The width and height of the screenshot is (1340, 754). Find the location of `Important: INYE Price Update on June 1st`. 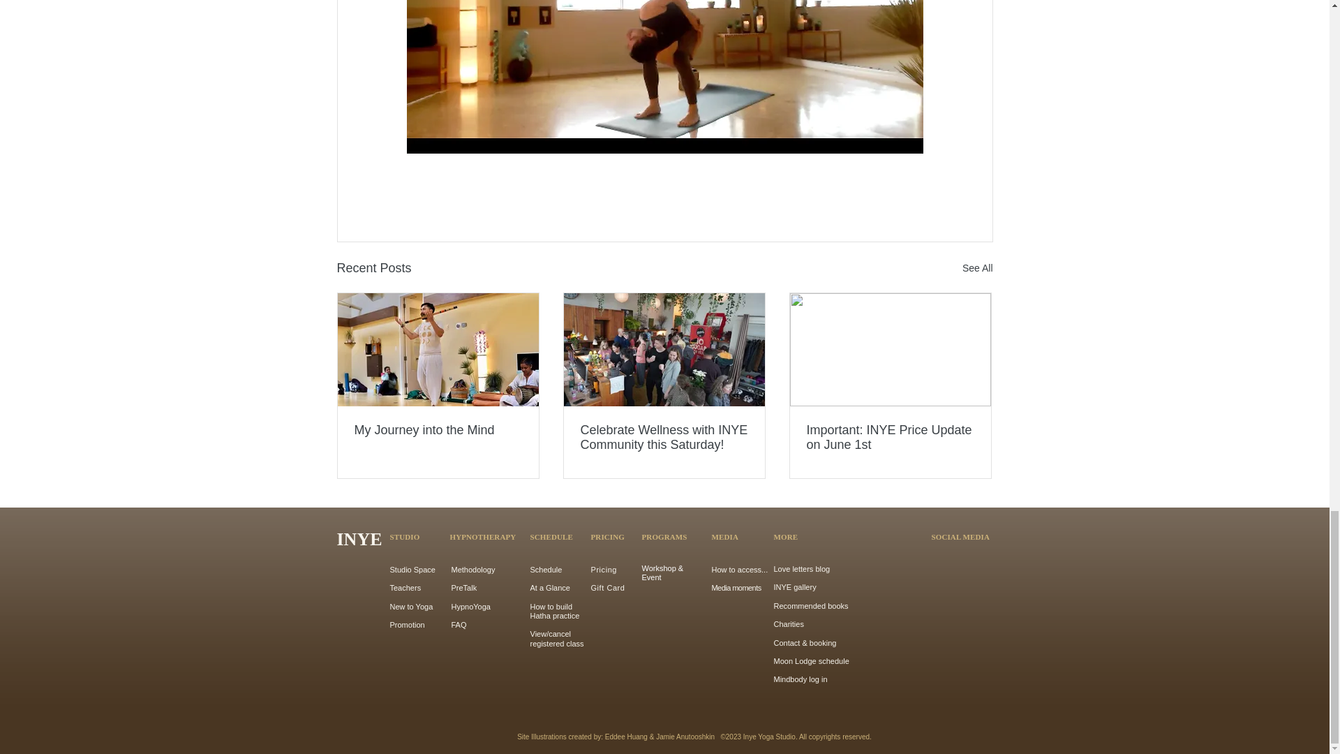

Important: INYE Price Update on June 1st is located at coordinates (890, 437).